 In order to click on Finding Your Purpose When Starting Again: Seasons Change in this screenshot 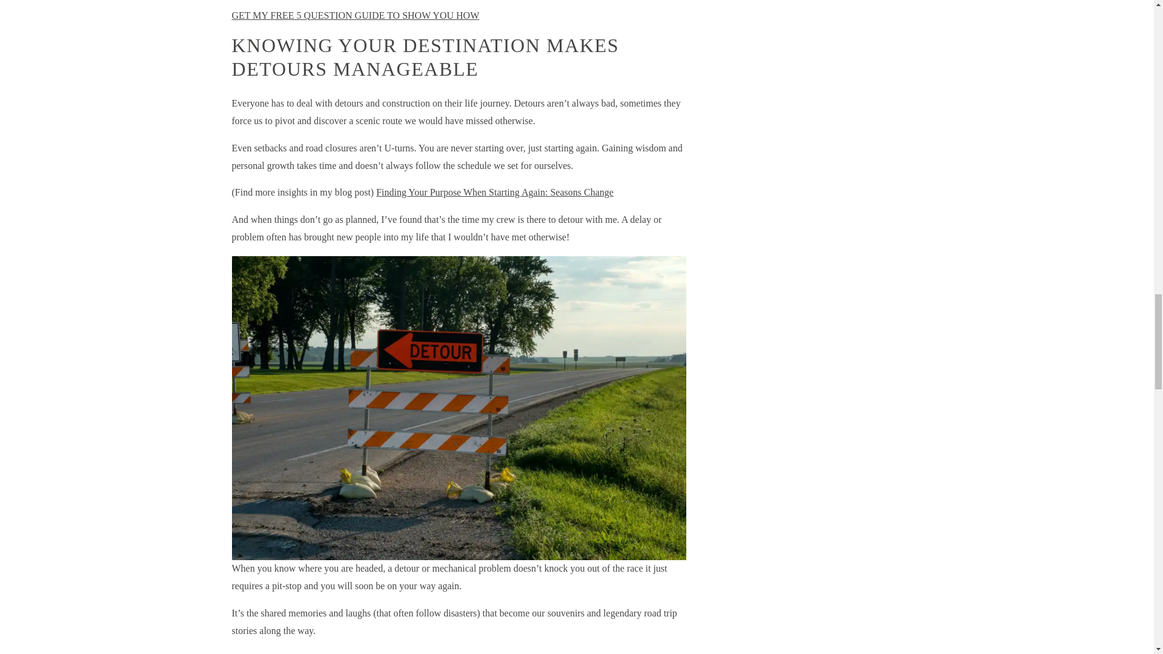, I will do `click(494, 192)`.